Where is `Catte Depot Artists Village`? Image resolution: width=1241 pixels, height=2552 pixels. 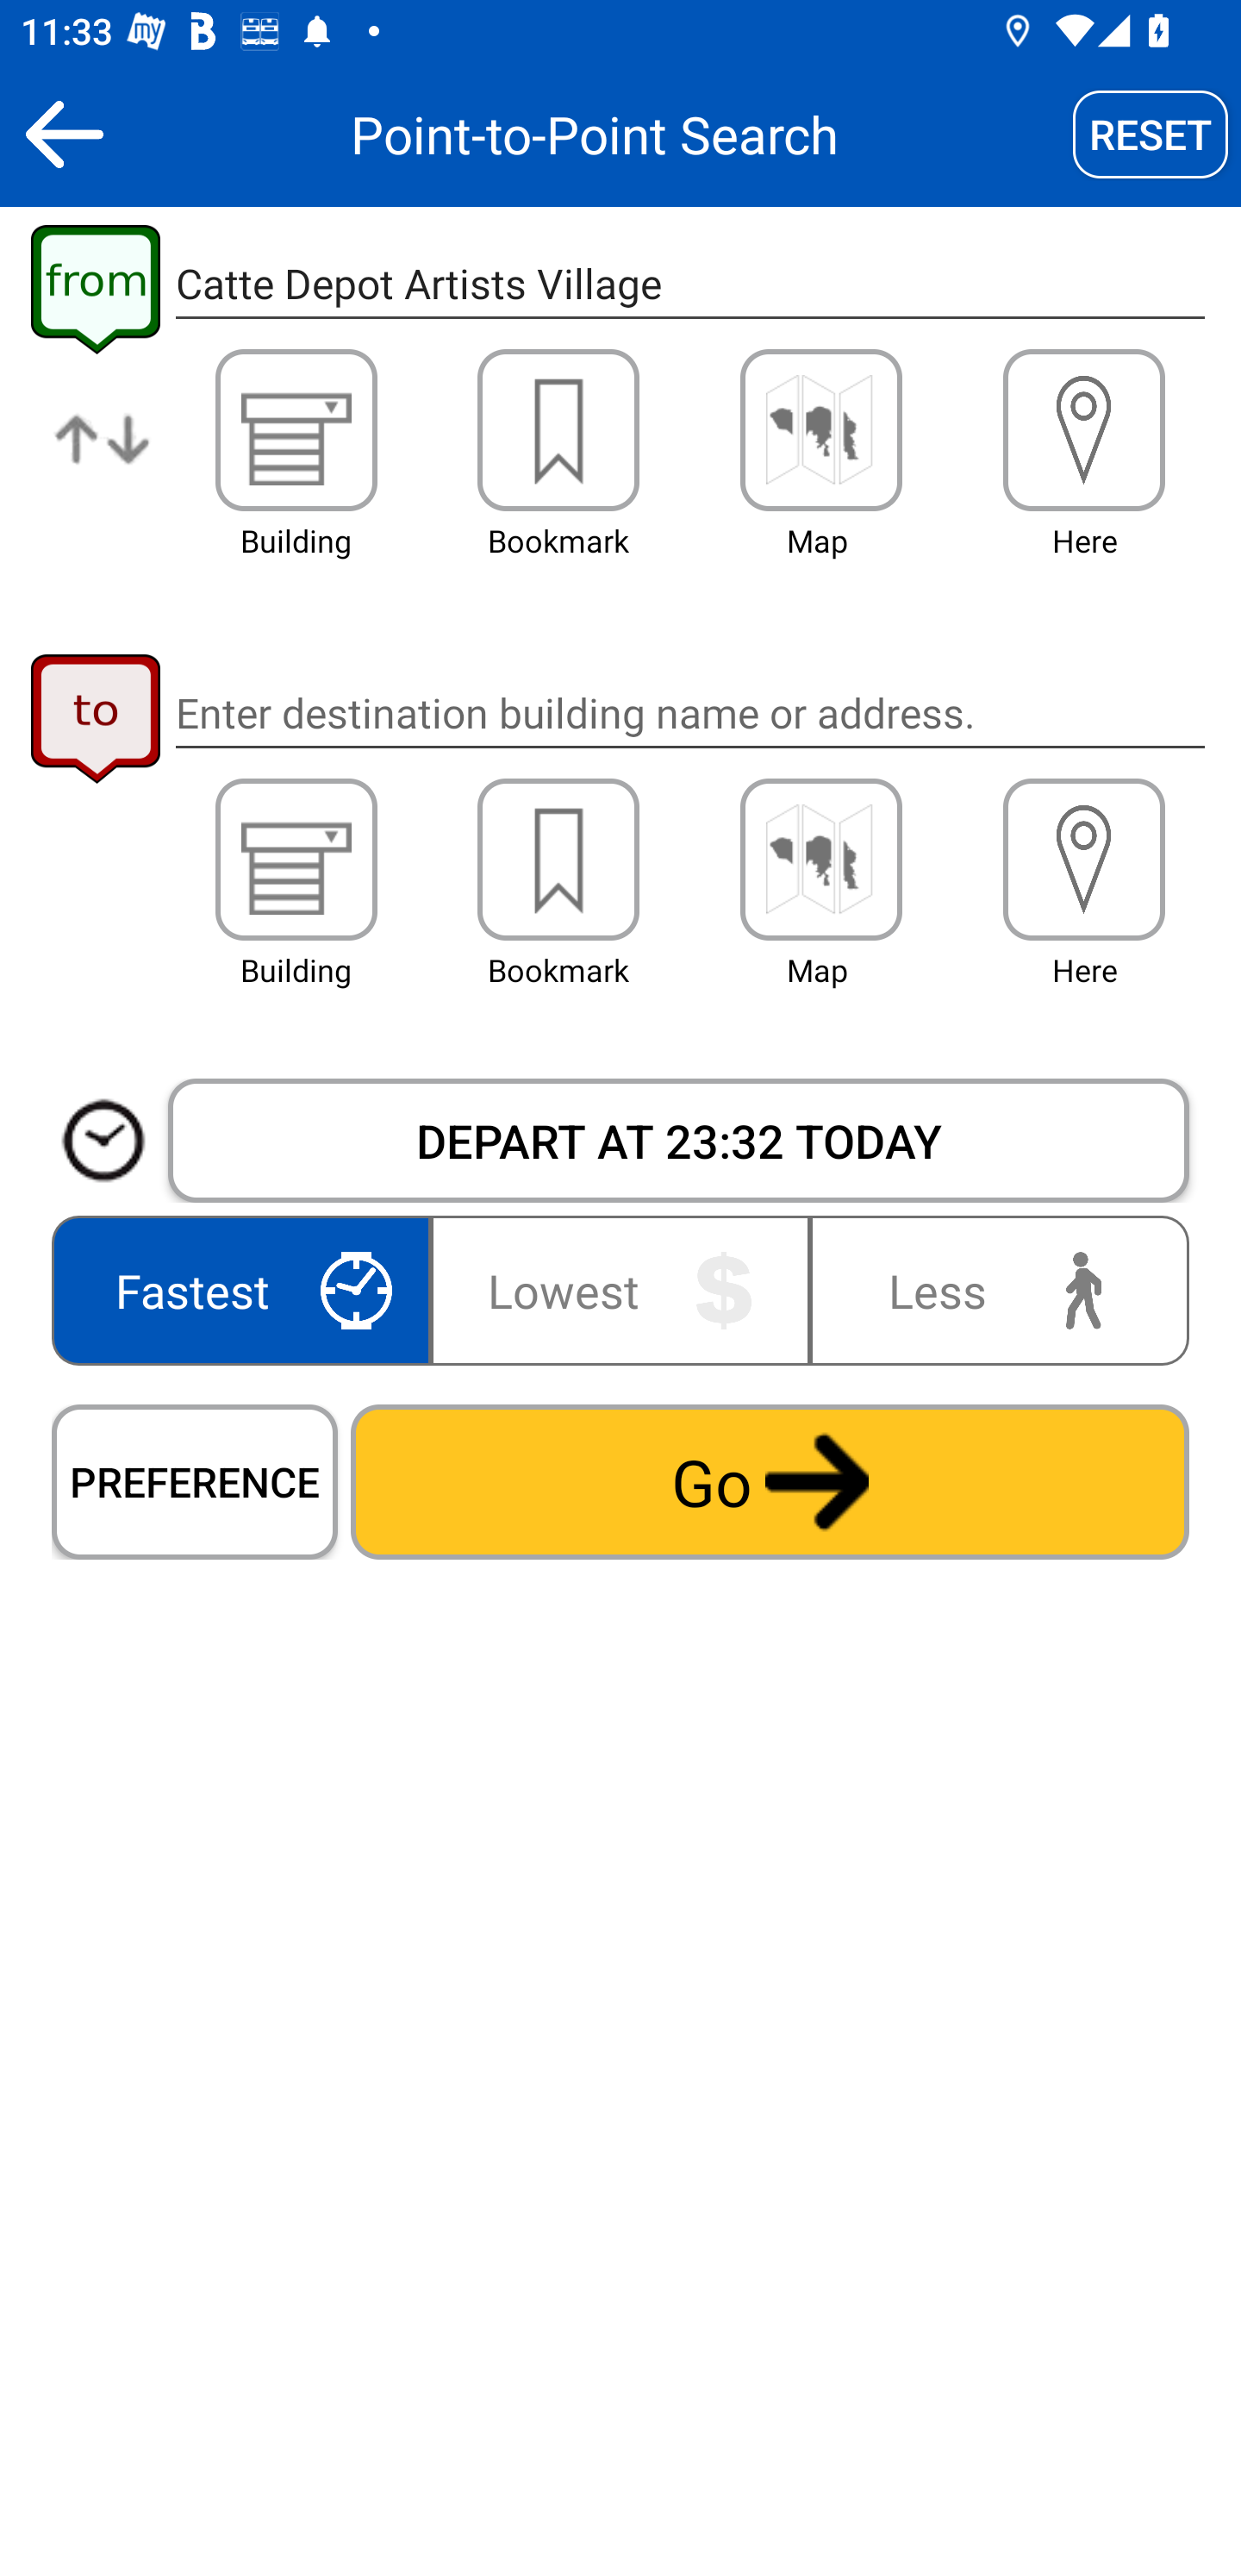
Catte Depot Artists Village is located at coordinates (689, 285).